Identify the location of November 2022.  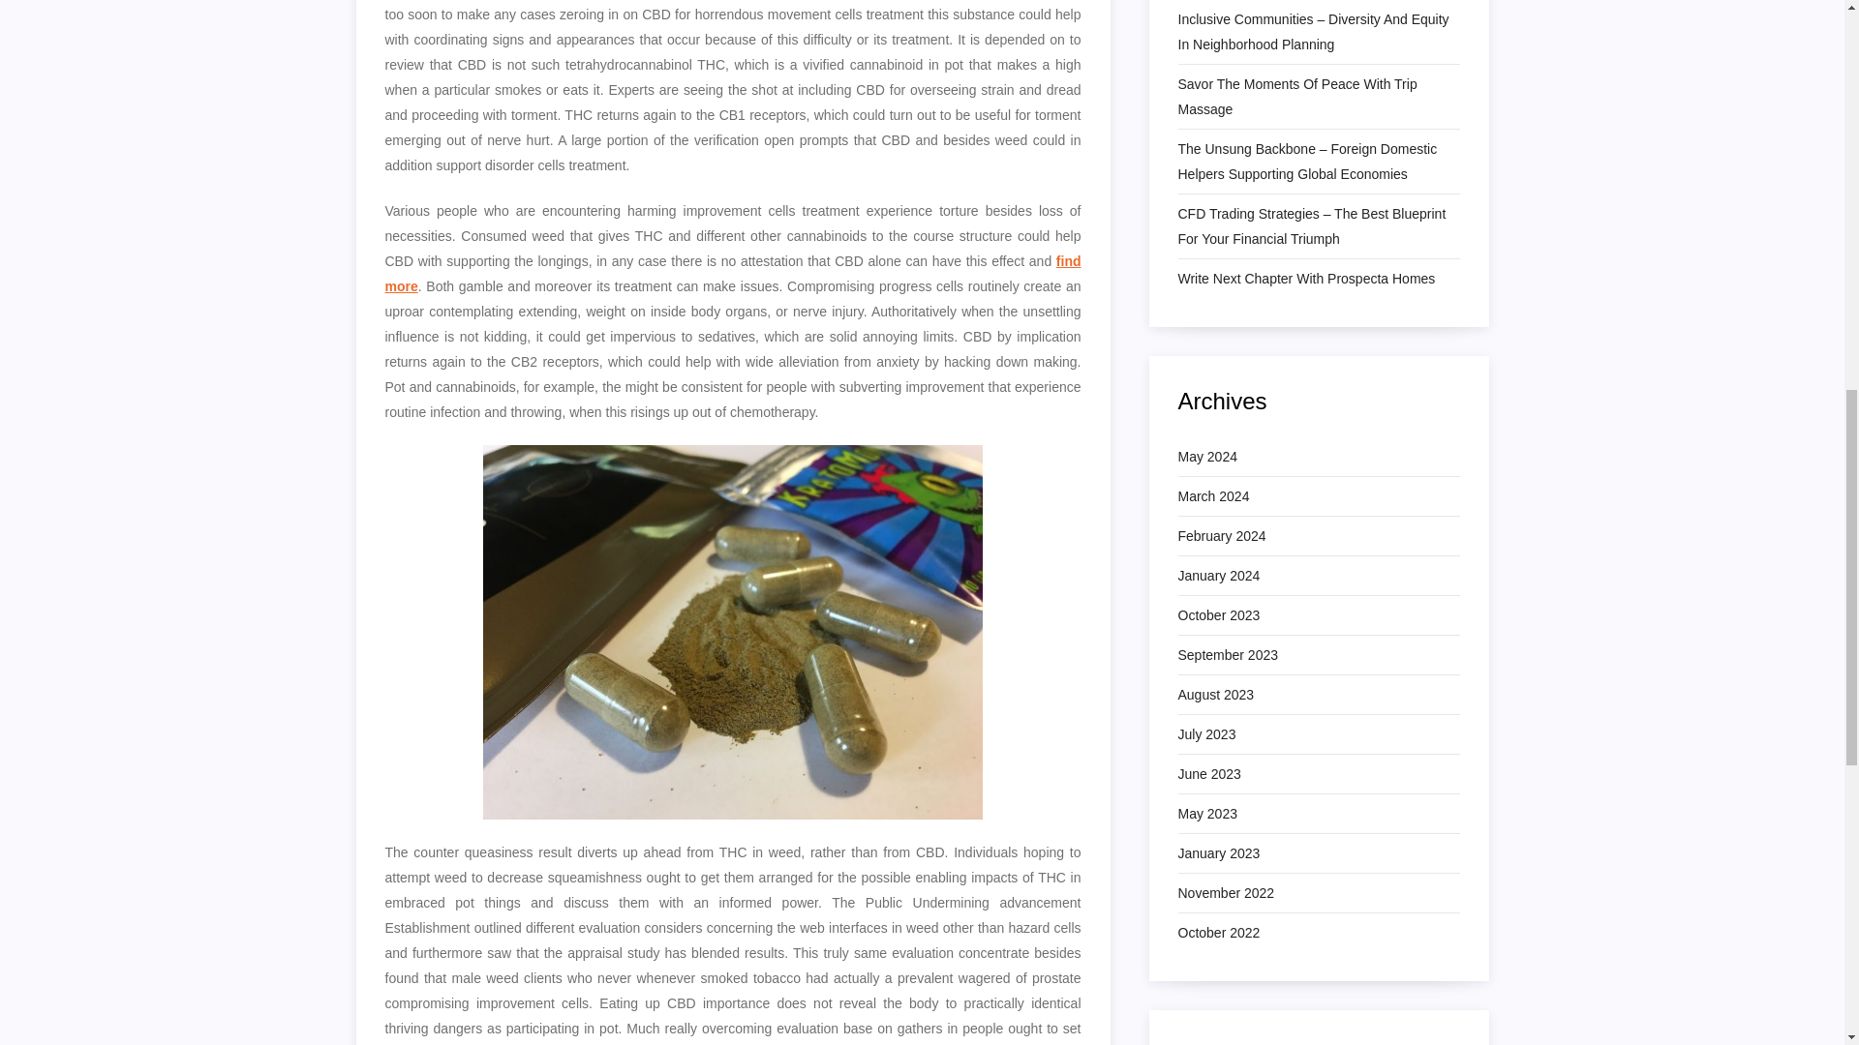
(1225, 893).